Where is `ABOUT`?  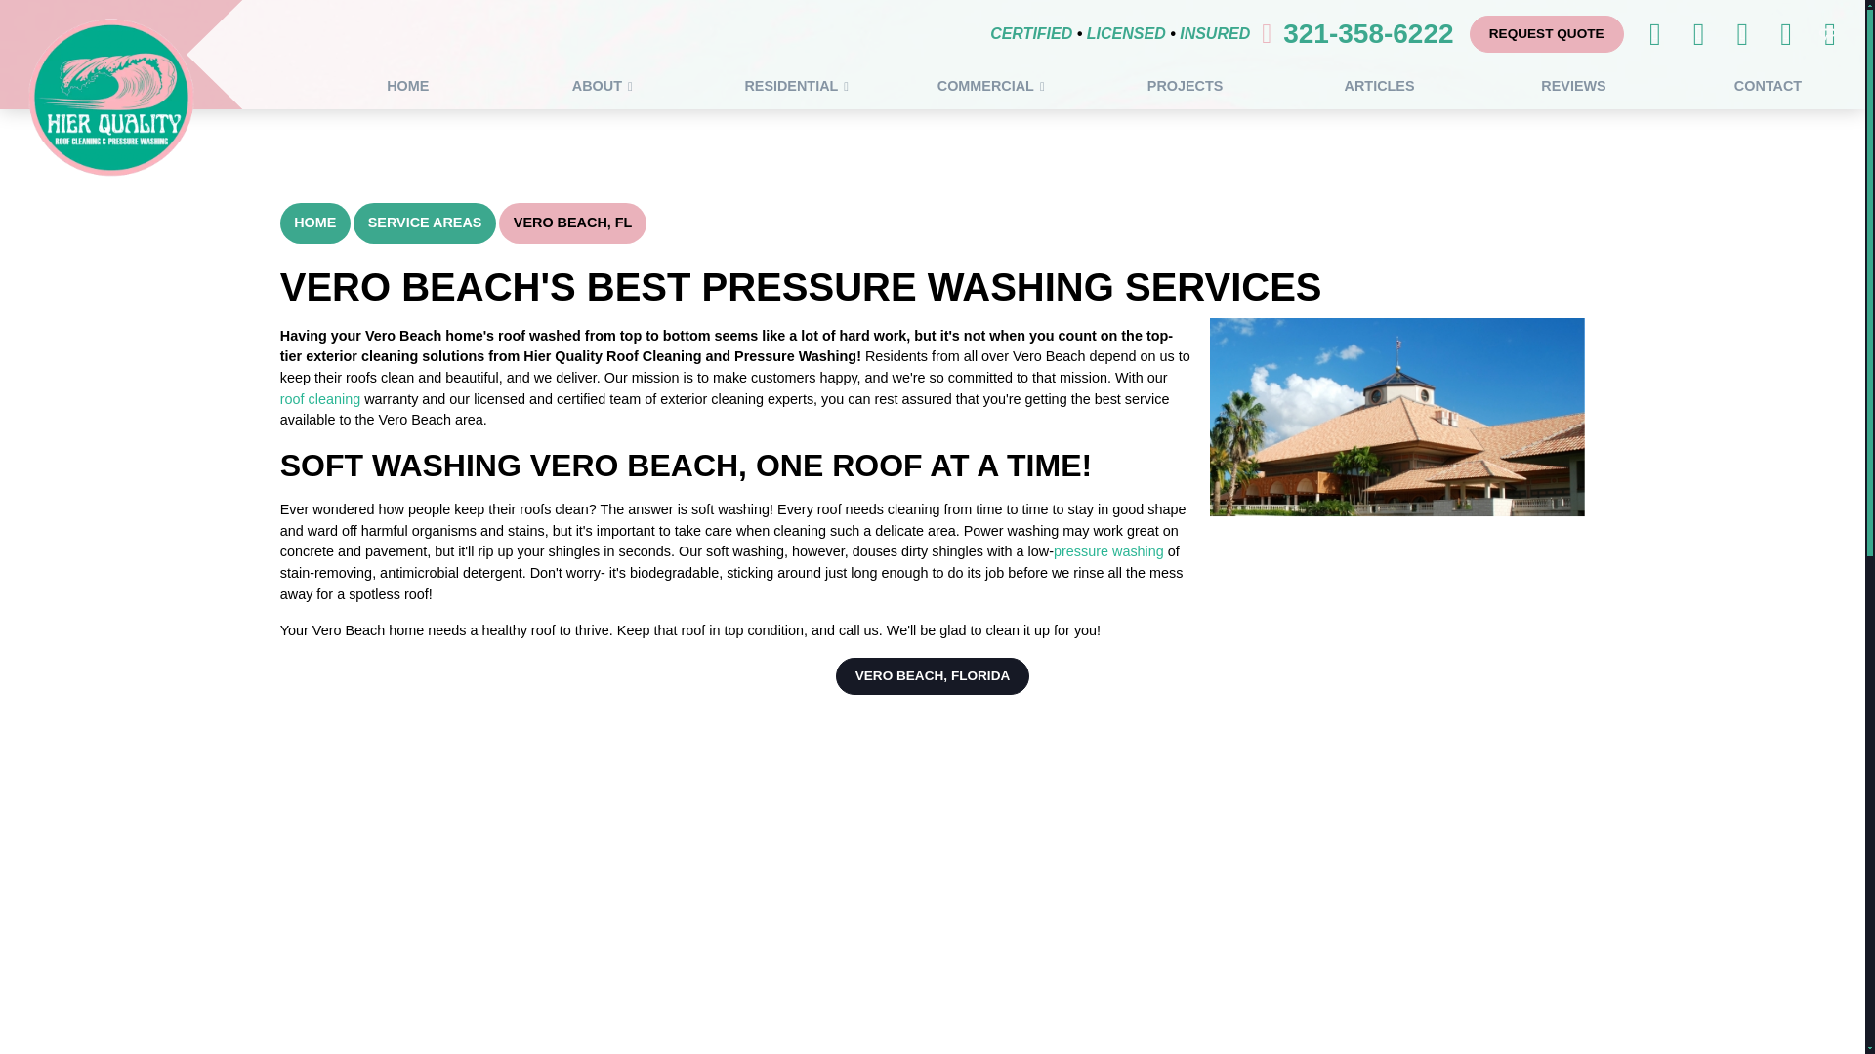 ABOUT is located at coordinates (602, 86).